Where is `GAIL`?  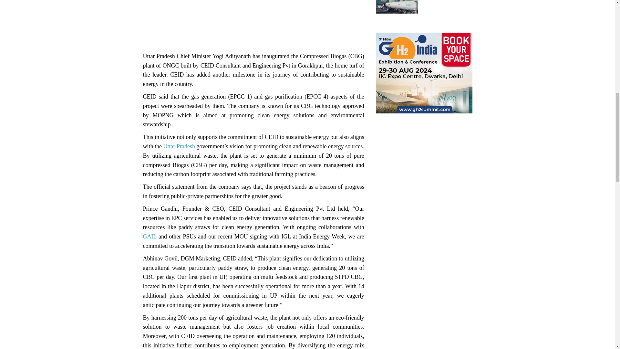 GAIL is located at coordinates (149, 237).